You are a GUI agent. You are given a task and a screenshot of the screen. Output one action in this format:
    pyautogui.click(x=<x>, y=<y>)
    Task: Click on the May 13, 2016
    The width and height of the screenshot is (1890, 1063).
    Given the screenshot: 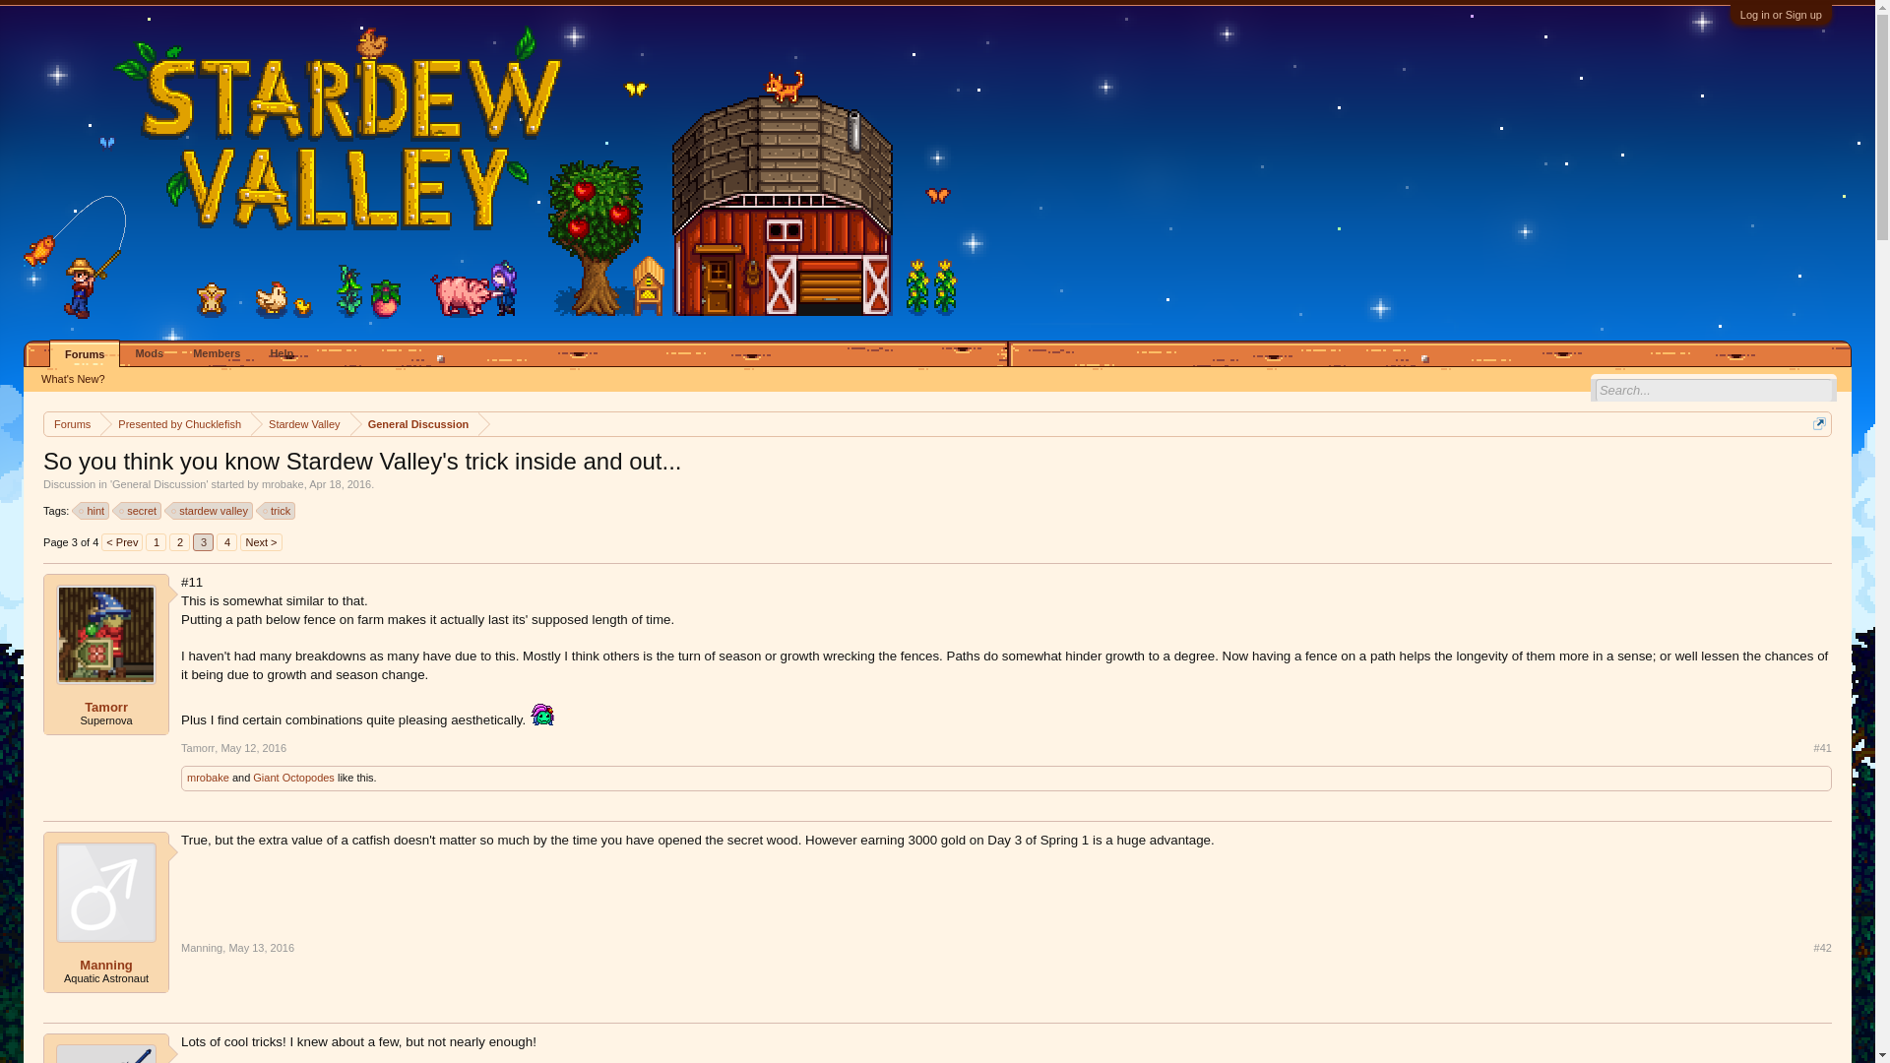 What is the action you would take?
    pyautogui.click(x=262, y=947)
    